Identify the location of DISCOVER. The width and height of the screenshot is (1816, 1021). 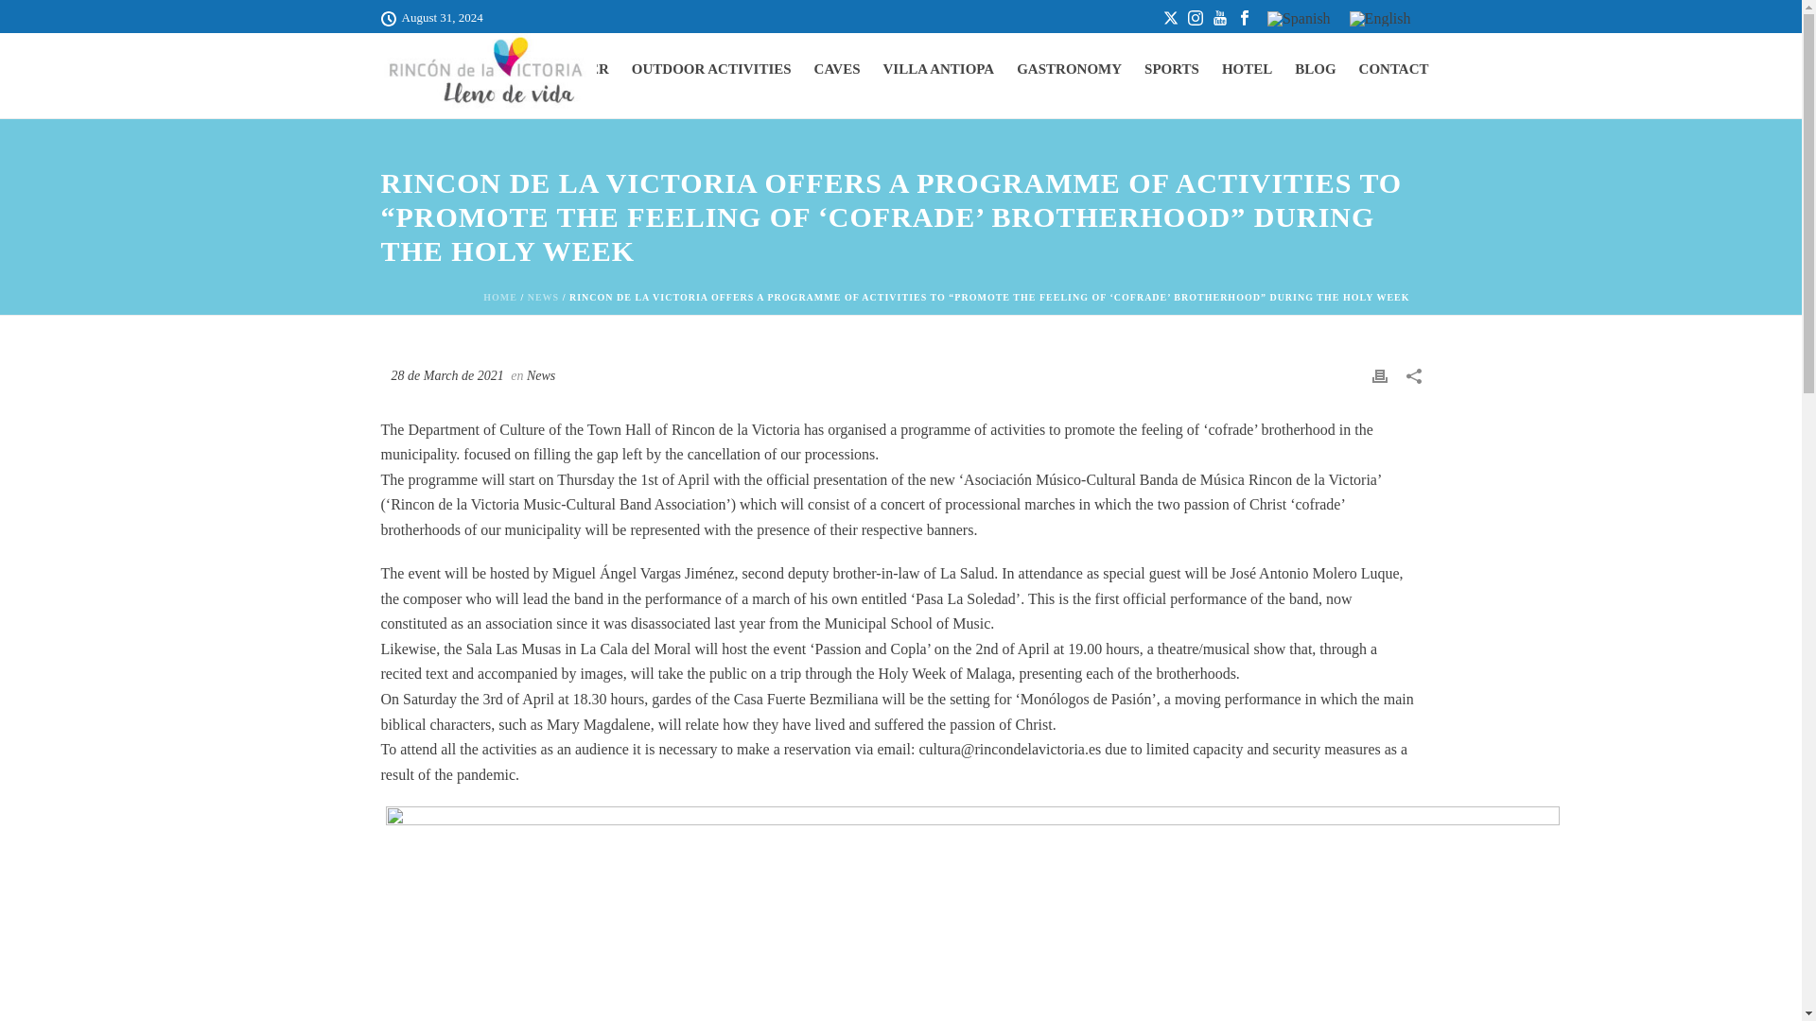
(571, 68).